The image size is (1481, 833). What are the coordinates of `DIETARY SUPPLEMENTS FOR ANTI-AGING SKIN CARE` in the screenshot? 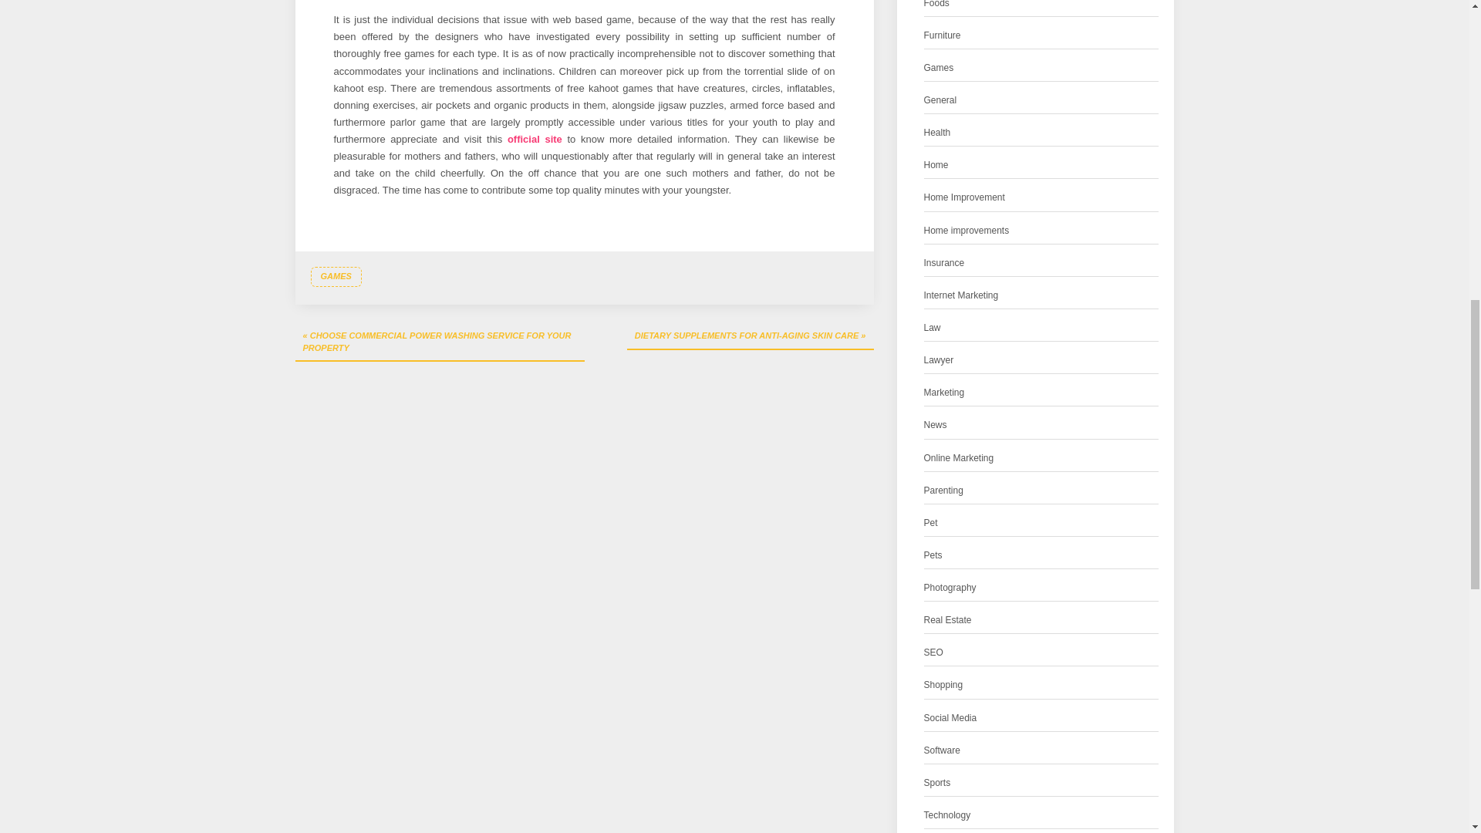 It's located at (750, 336).